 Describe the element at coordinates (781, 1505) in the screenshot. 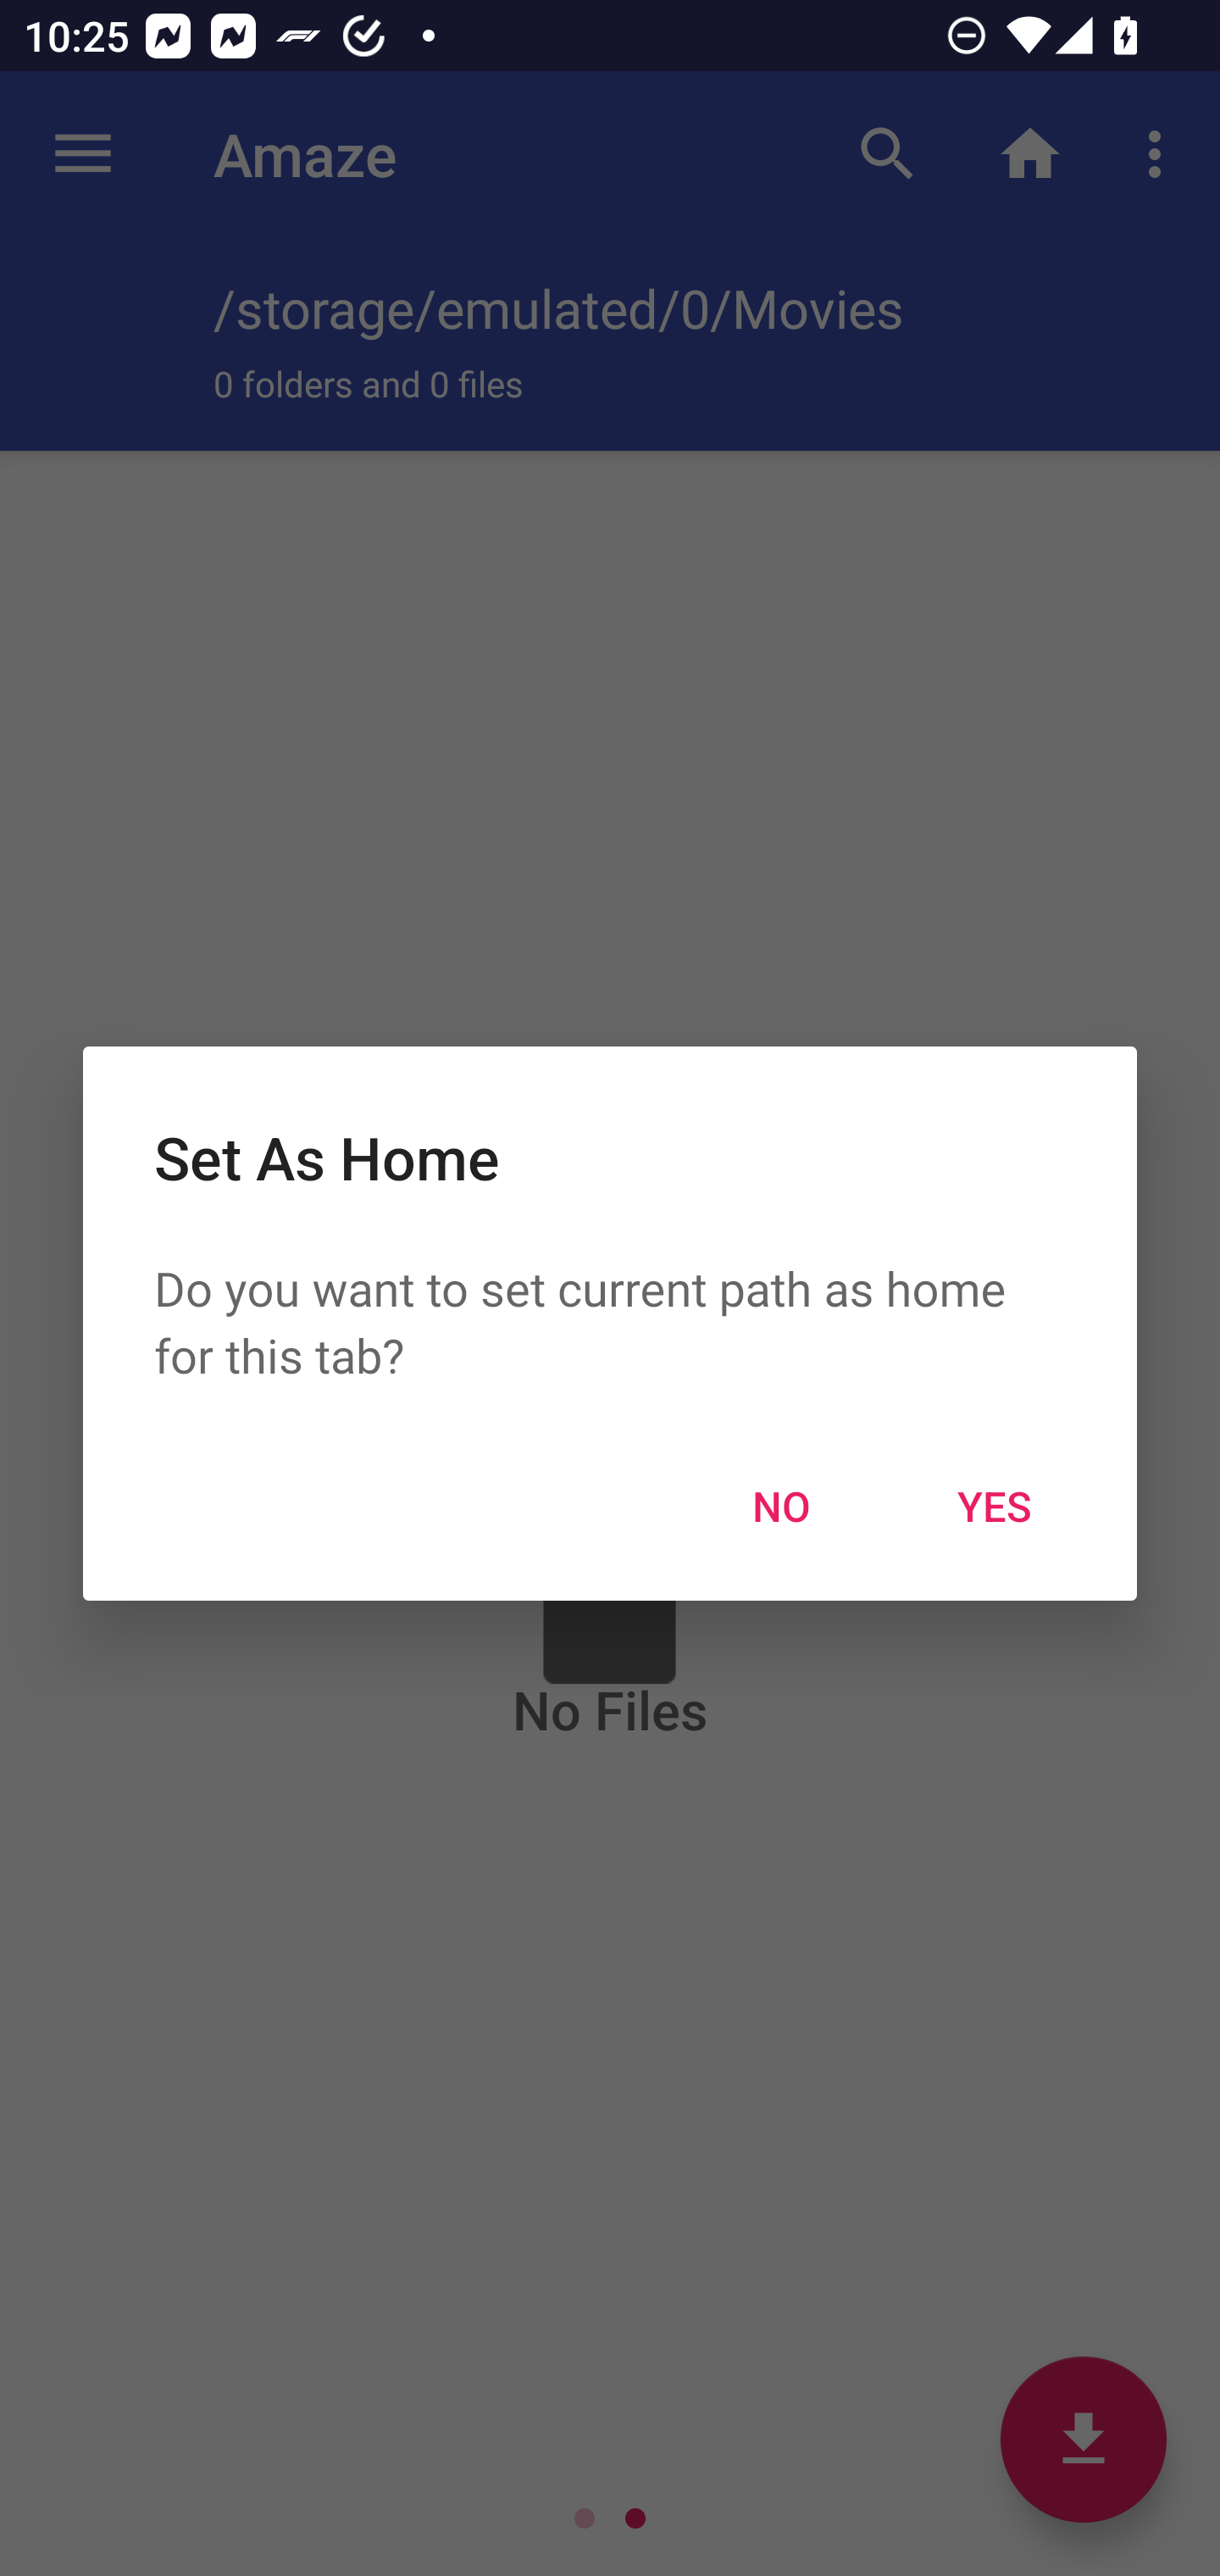

I see `NO` at that location.